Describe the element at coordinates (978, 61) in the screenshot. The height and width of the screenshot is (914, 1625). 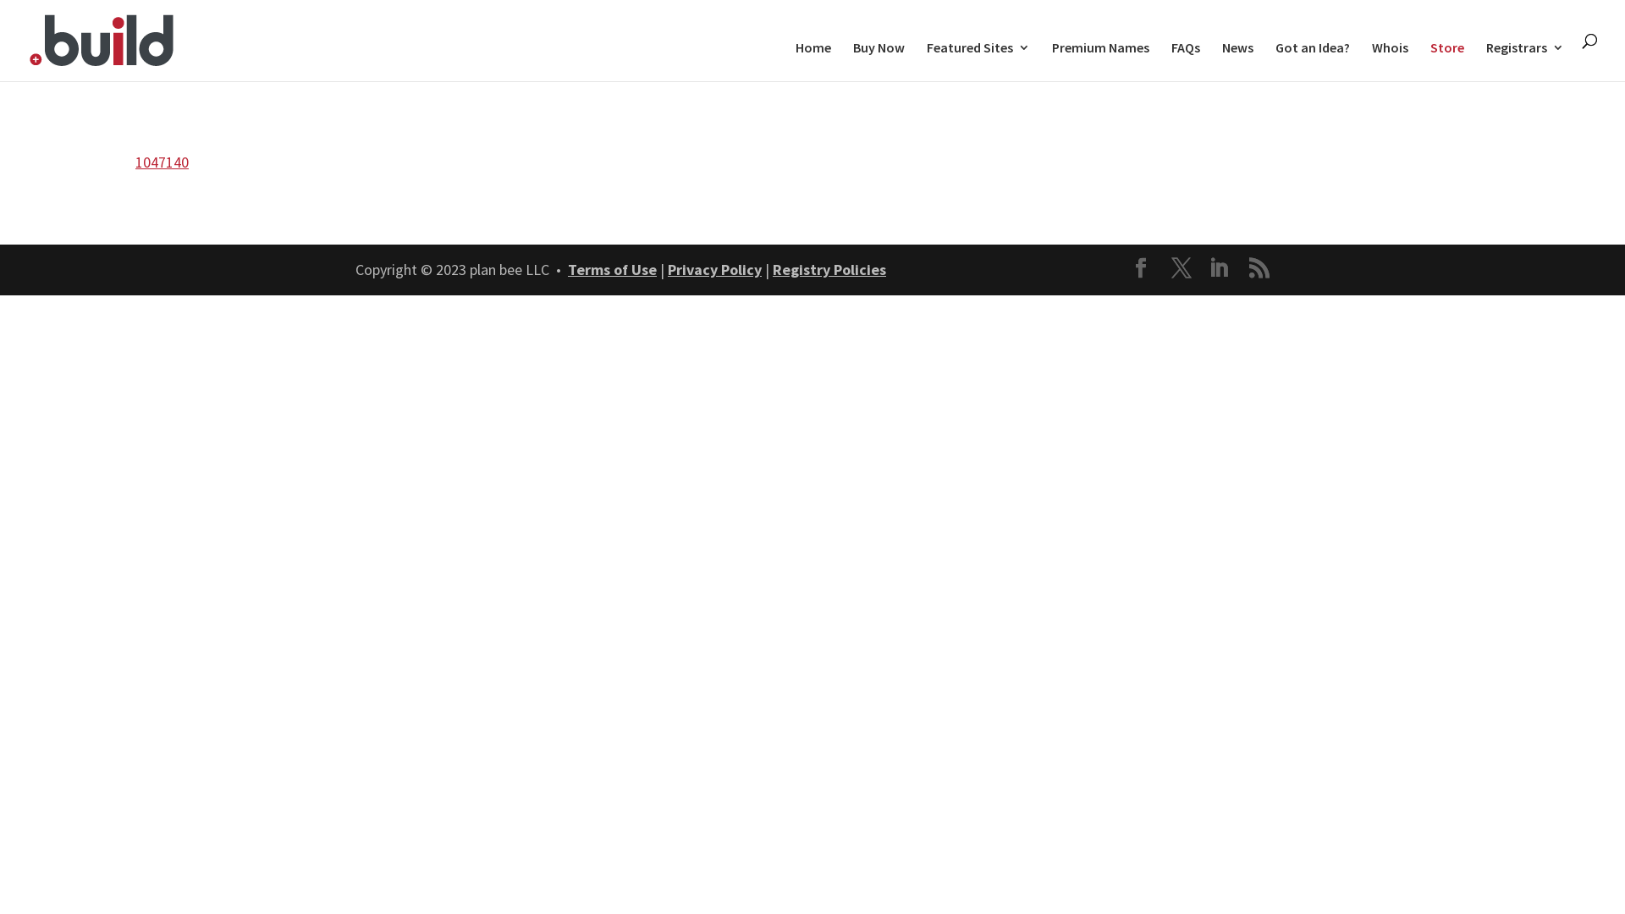
I see `Featured Sites` at that location.